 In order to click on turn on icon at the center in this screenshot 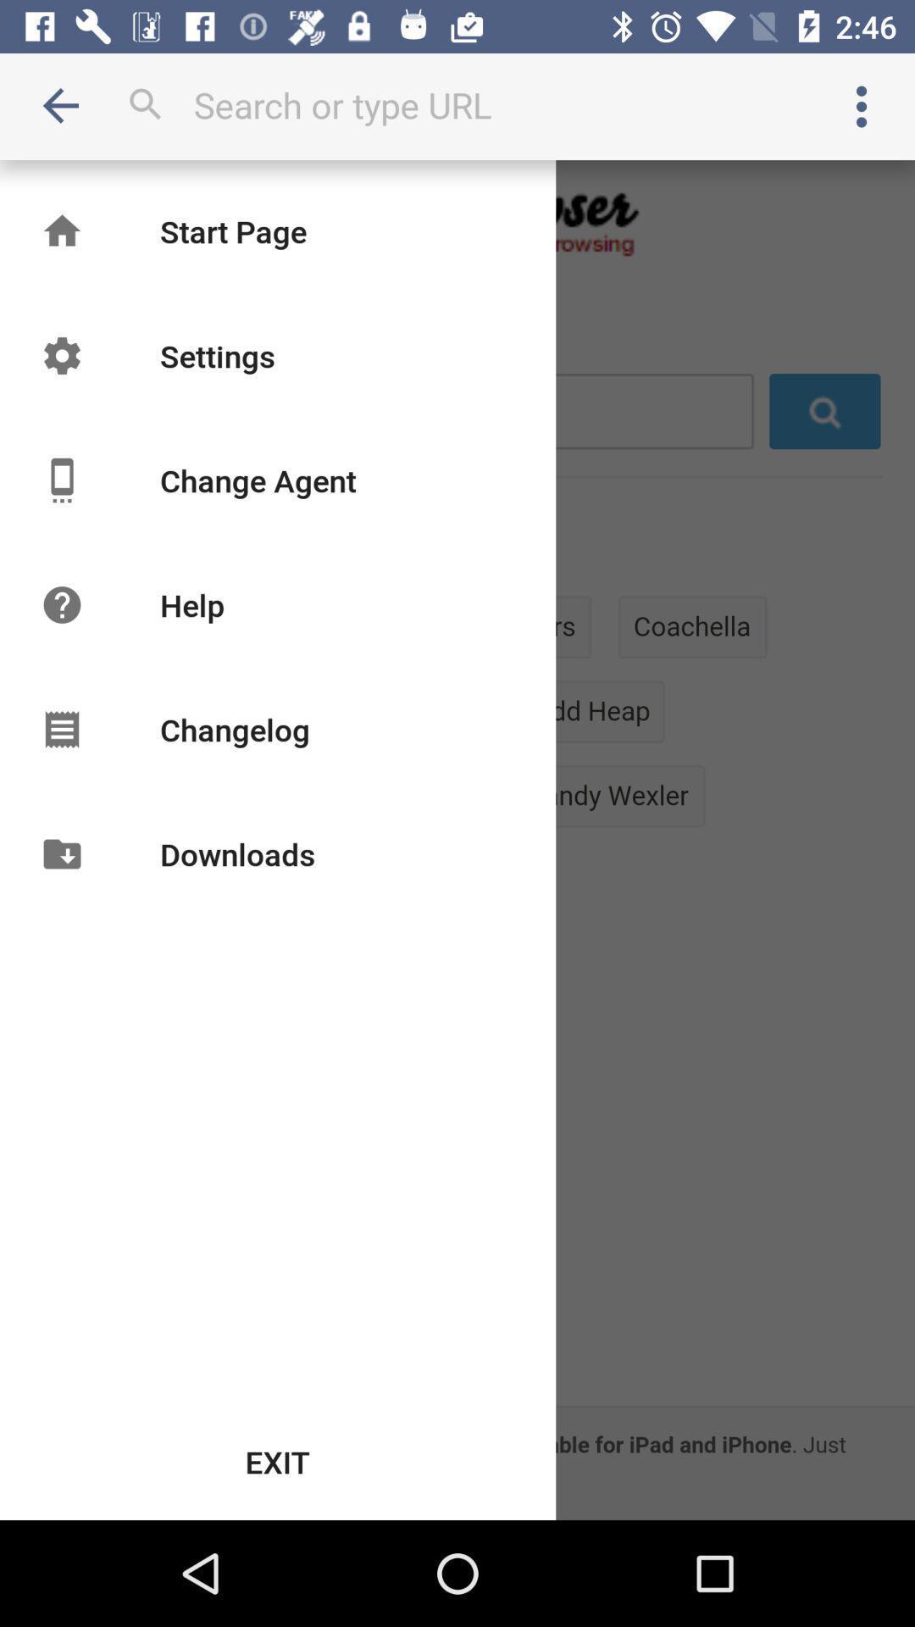, I will do `click(457, 840)`.